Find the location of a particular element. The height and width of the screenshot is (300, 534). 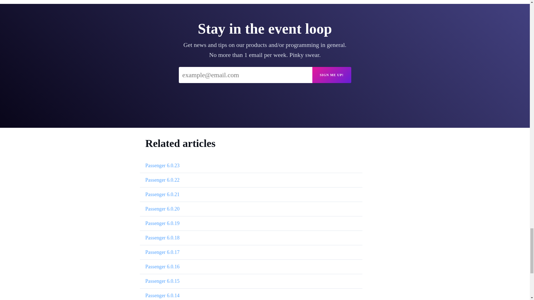

Passenger 6.0.23 is located at coordinates (162, 166).